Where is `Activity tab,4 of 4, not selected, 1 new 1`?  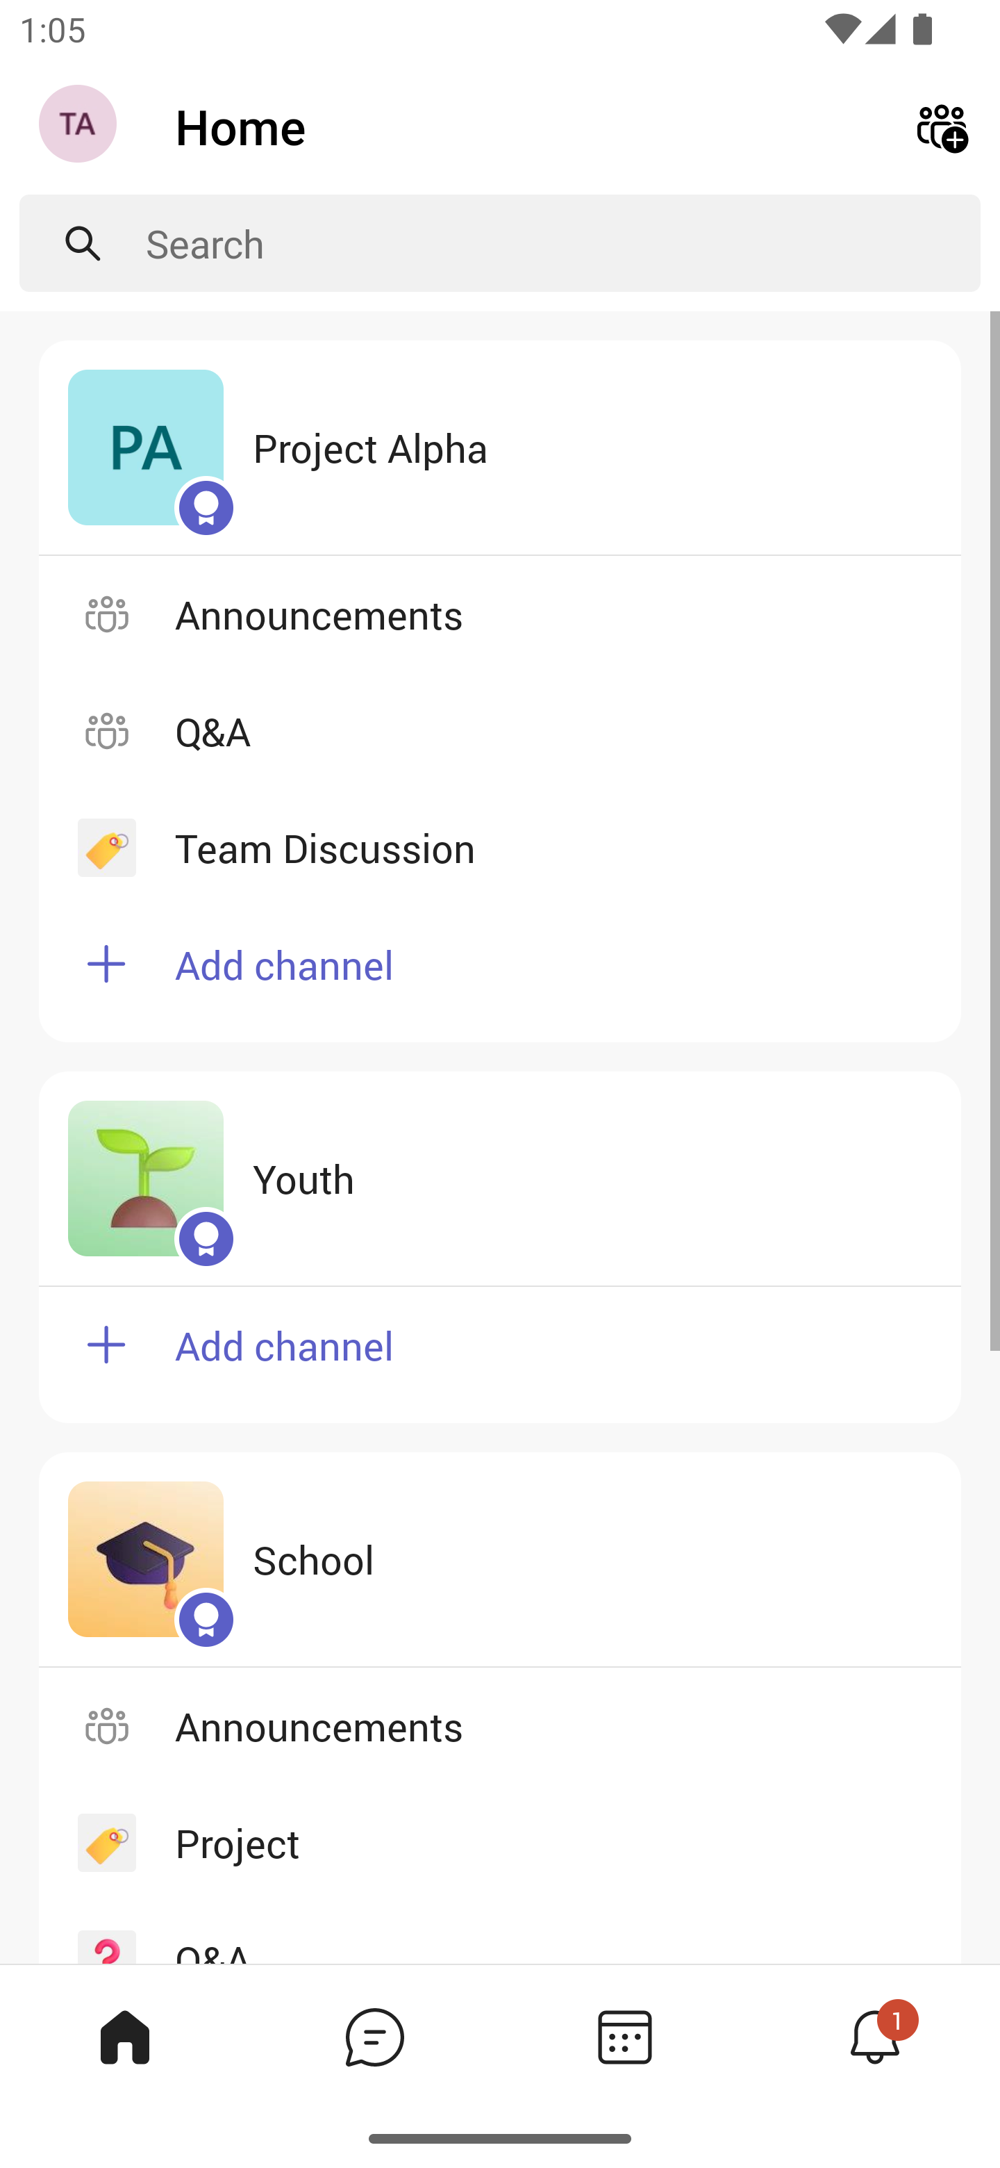
Activity tab,4 of 4, not selected, 1 new 1 is located at coordinates (875, 2036).